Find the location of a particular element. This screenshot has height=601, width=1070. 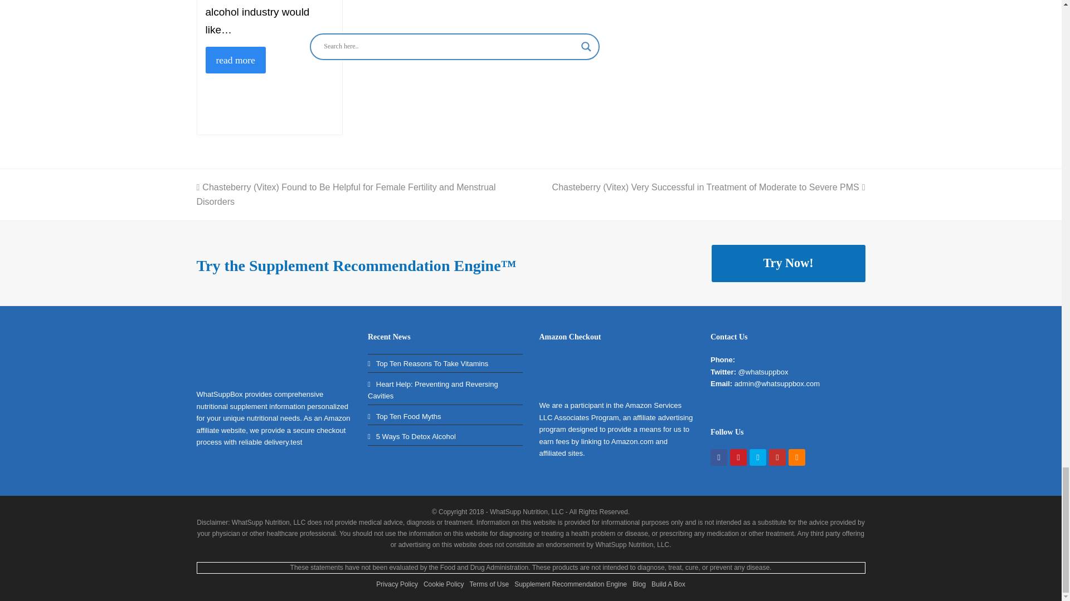

Facebook is located at coordinates (719, 457).